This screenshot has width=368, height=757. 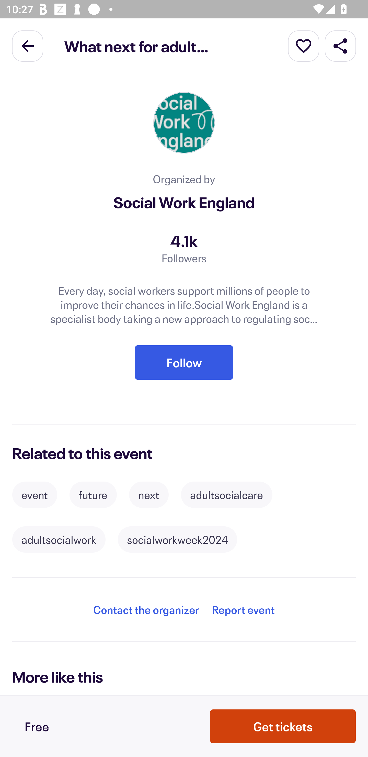 I want to click on Follow, so click(x=184, y=362).